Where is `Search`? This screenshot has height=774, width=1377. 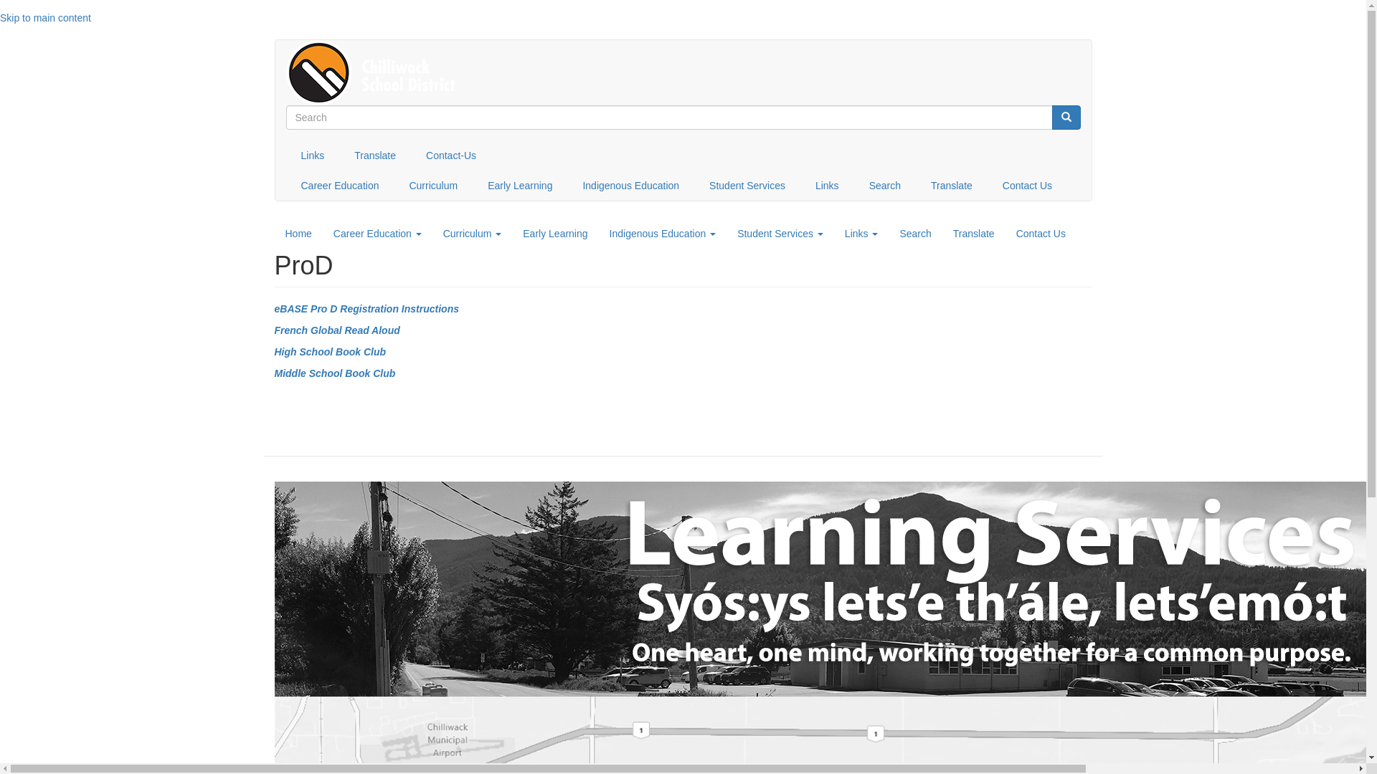
Search is located at coordinates (915, 234).